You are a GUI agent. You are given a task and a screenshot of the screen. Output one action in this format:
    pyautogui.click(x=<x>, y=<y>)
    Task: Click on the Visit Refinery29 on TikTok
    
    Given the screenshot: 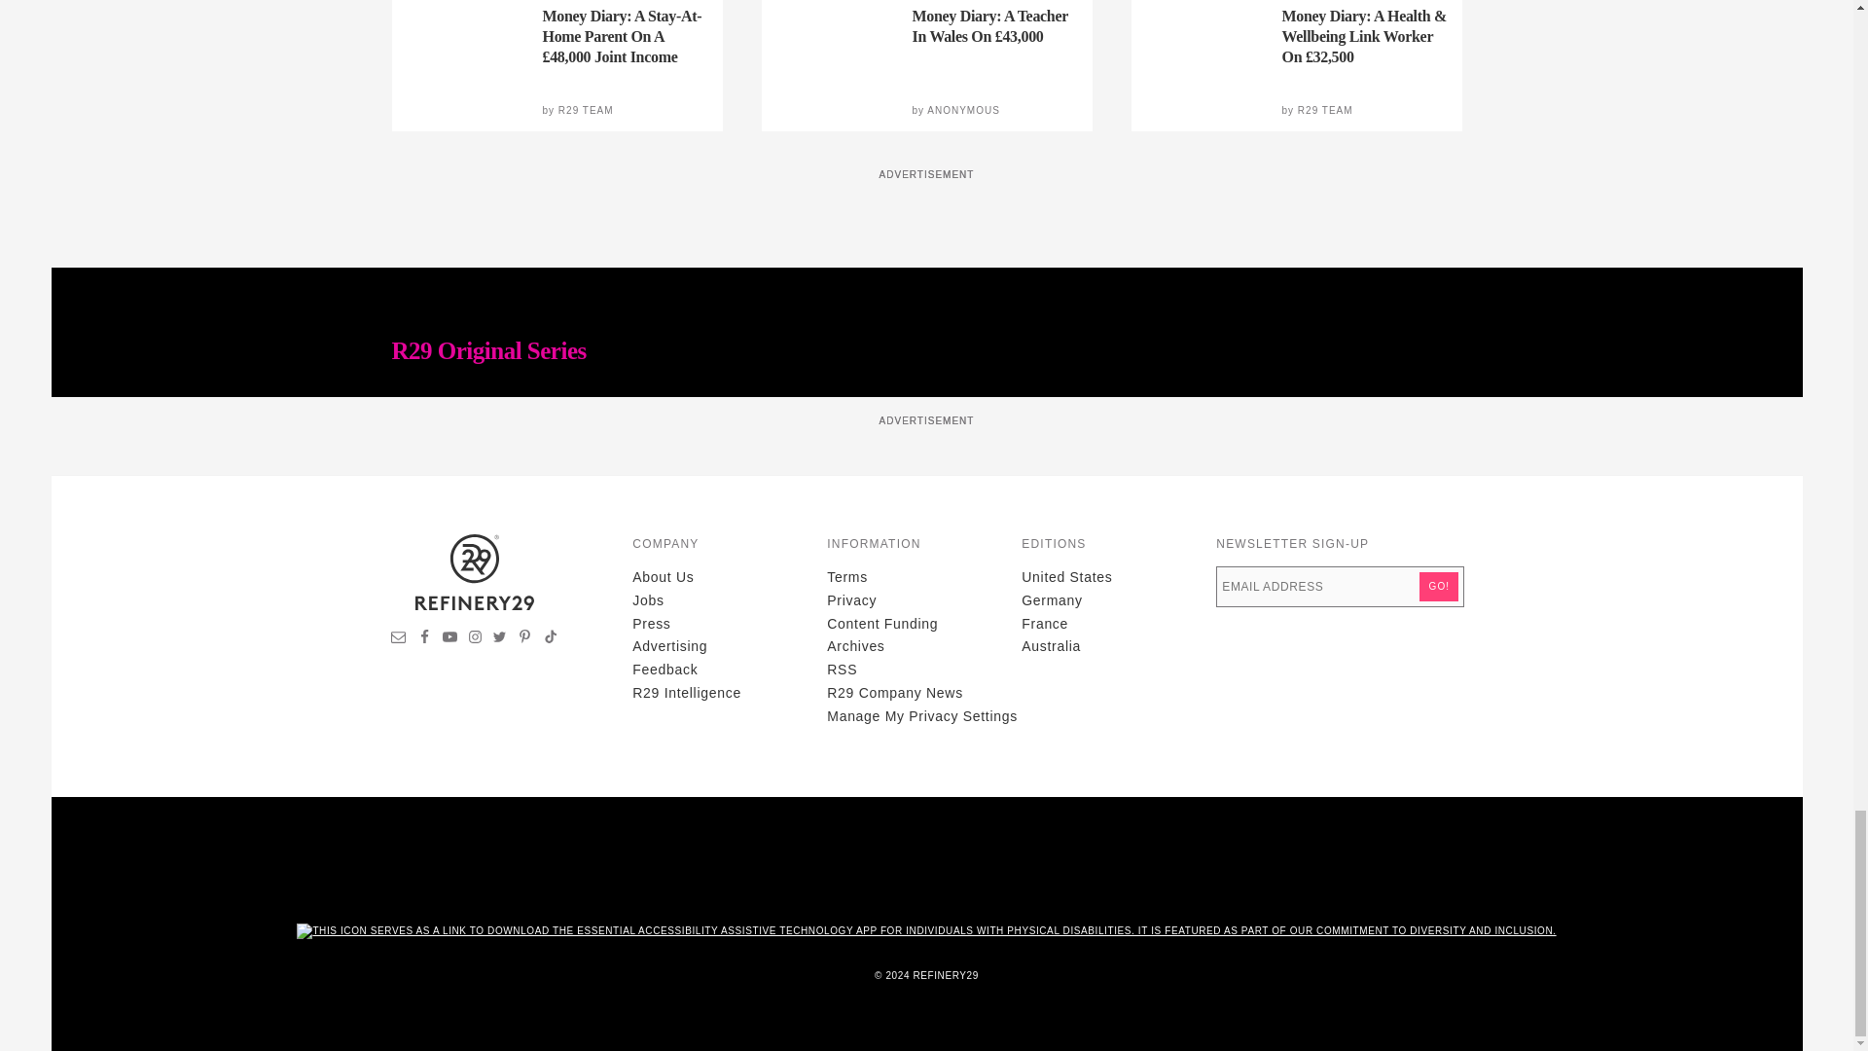 What is the action you would take?
    pyautogui.click(x=550, y=639)
    